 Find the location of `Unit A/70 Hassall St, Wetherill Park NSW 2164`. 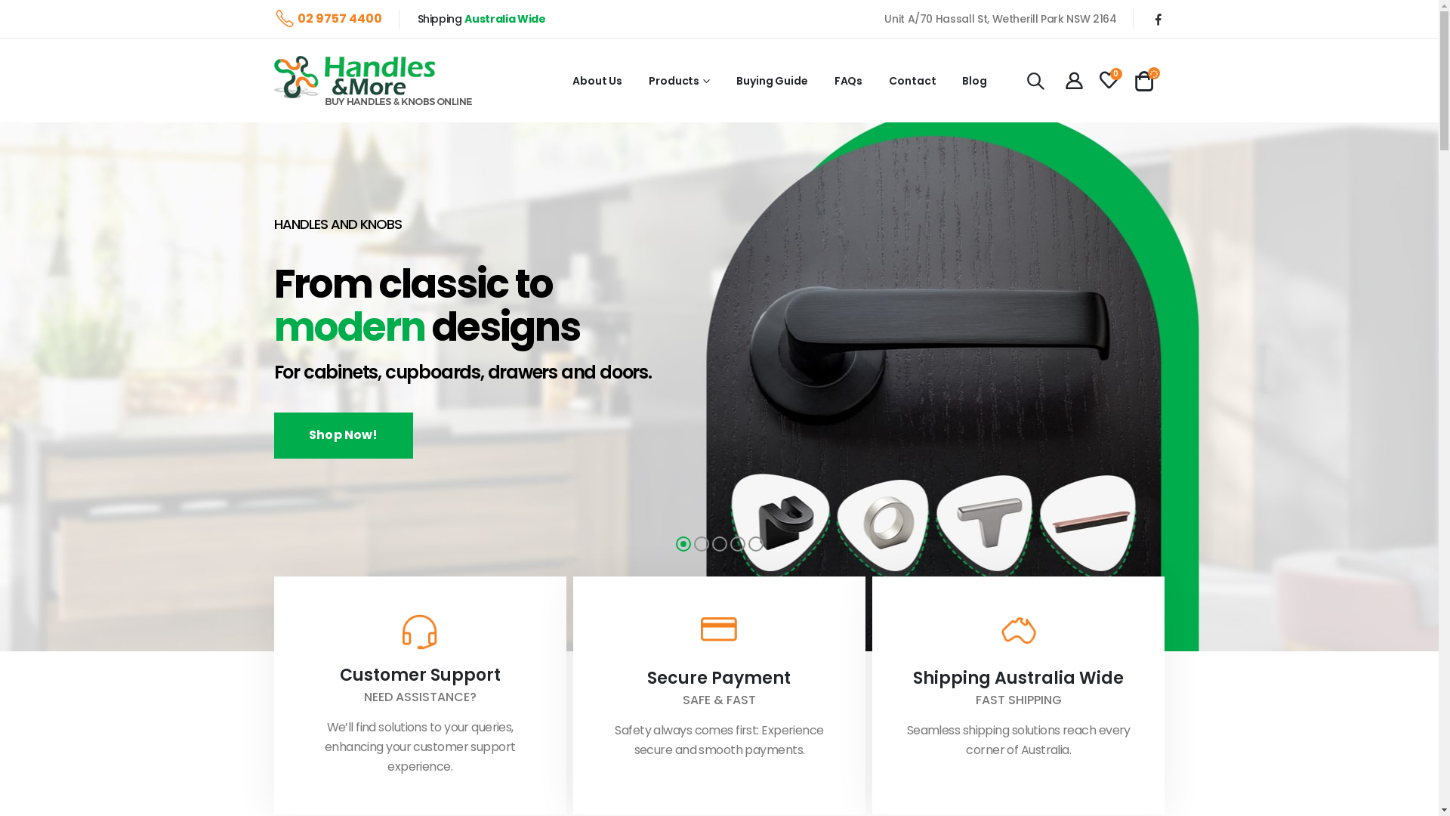

Unit A/70 Hassall St, Wetherill Park NSW 2164 is located at coordinates (1000, 19).